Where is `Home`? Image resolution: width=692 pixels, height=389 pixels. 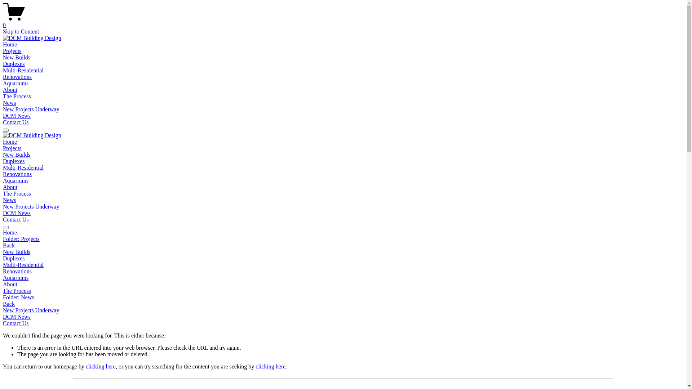 Home is located at coordinates (10, 45).